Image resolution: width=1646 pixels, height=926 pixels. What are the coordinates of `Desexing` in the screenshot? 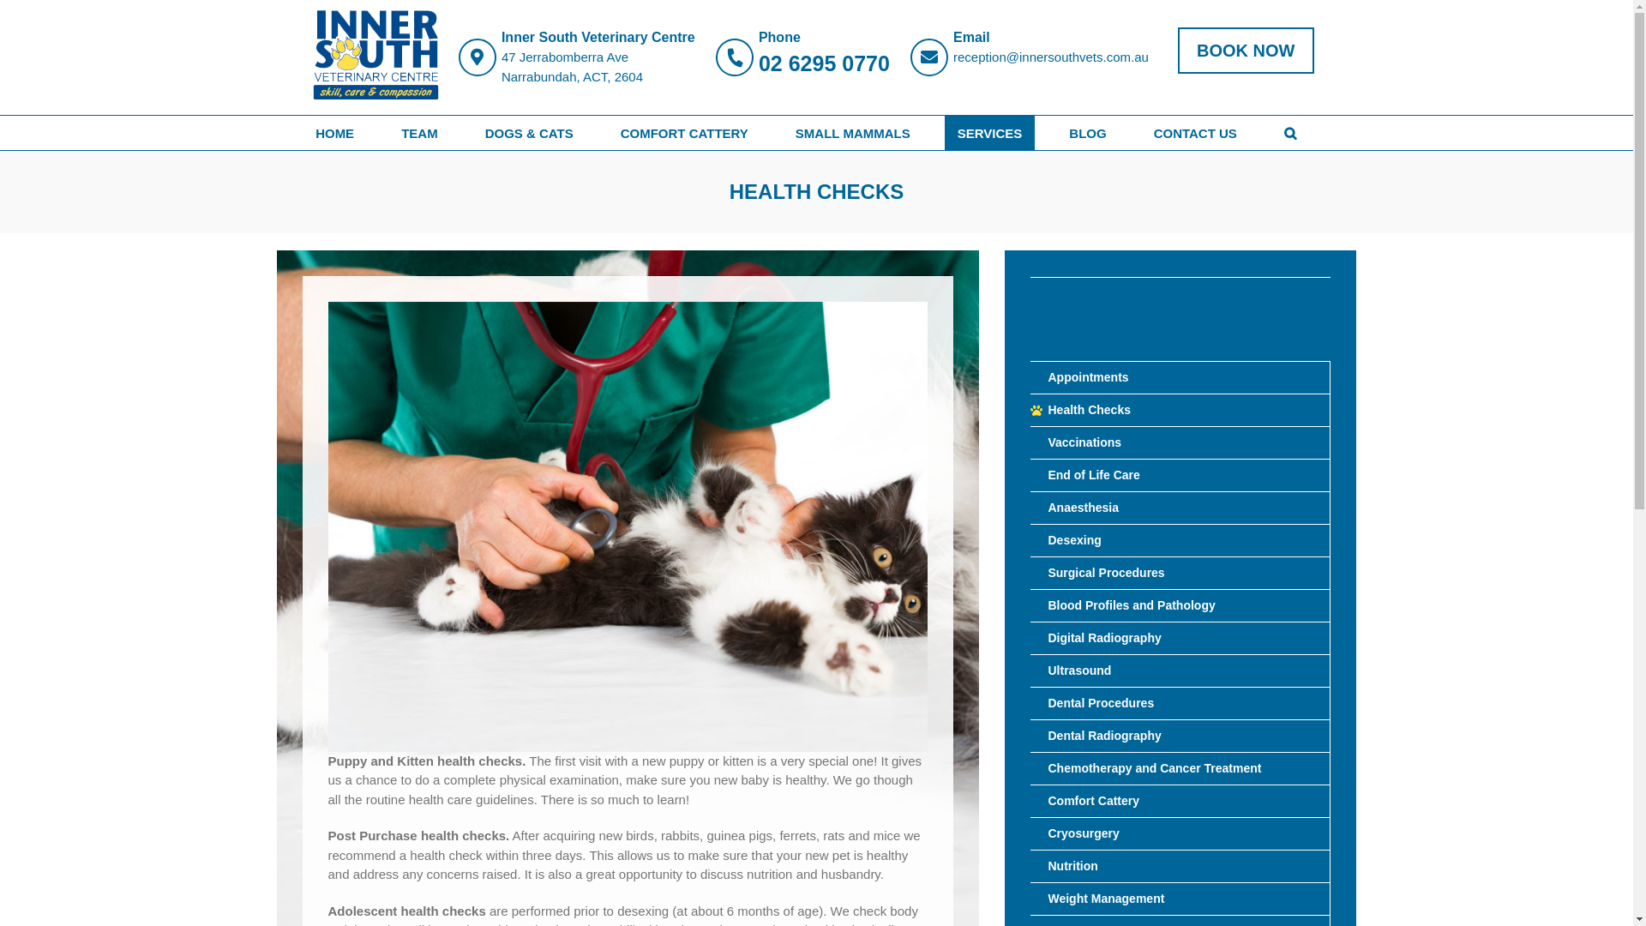 It's located at (1180, 541).